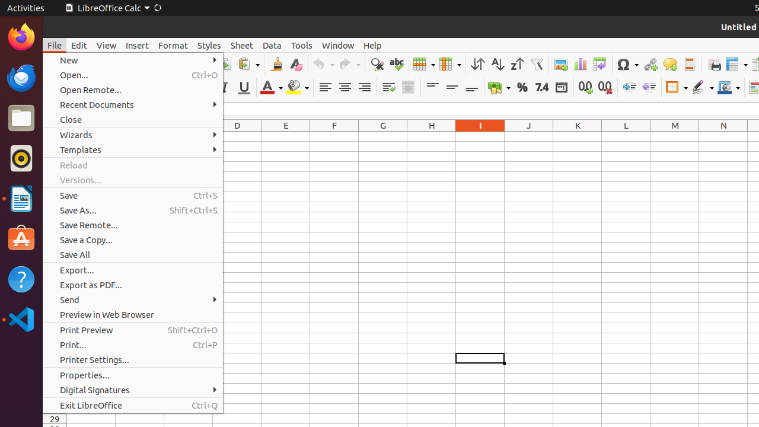 This screenshot has width=759, height=427. Describe the element at coordinates (472, 88) in the screenshot. I see `Align Bottom` at that location.